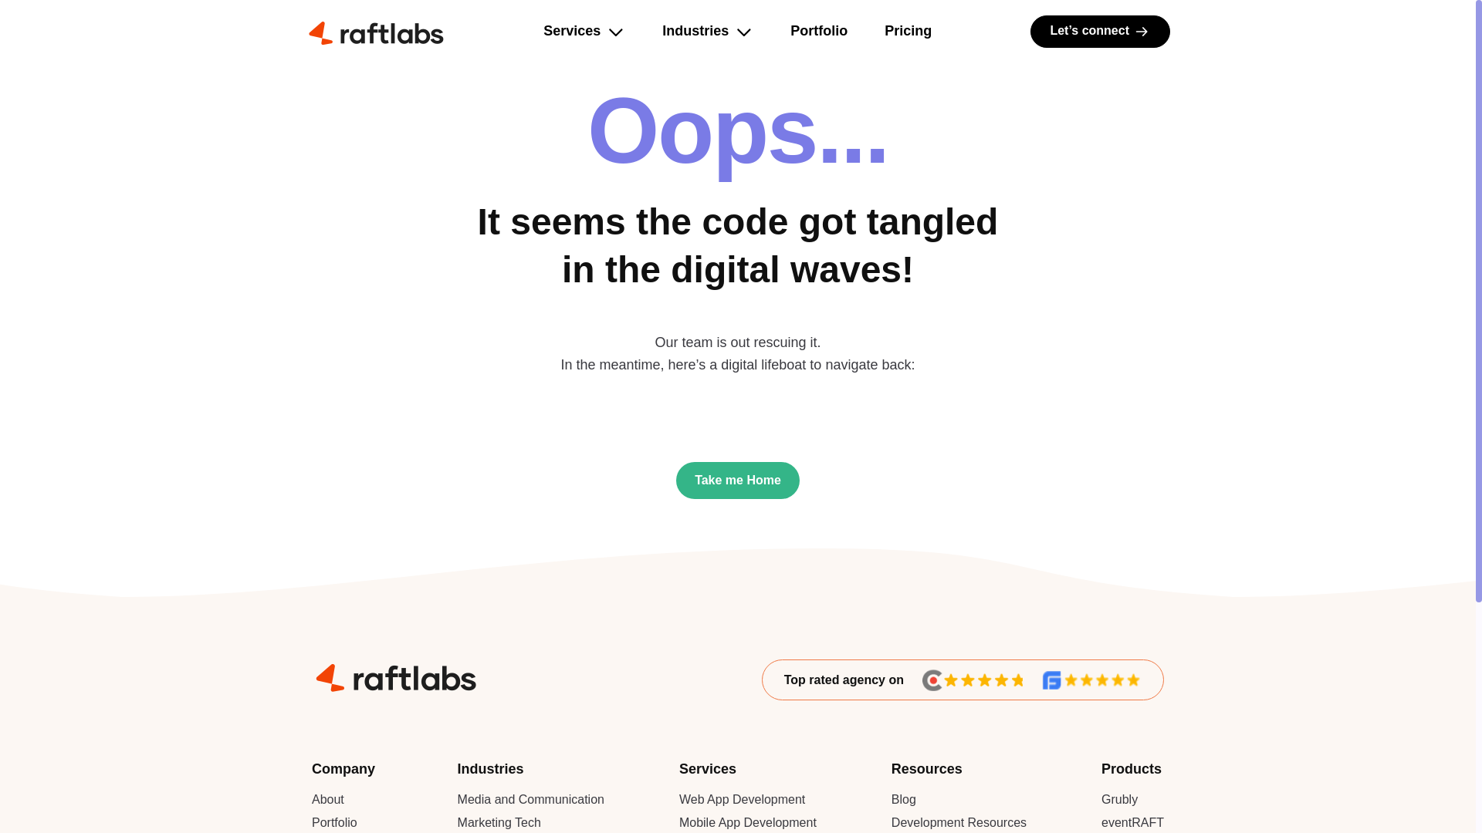  Describe the element at coordinates (695, 31) in the screenshot. I see `Industries` at that location.